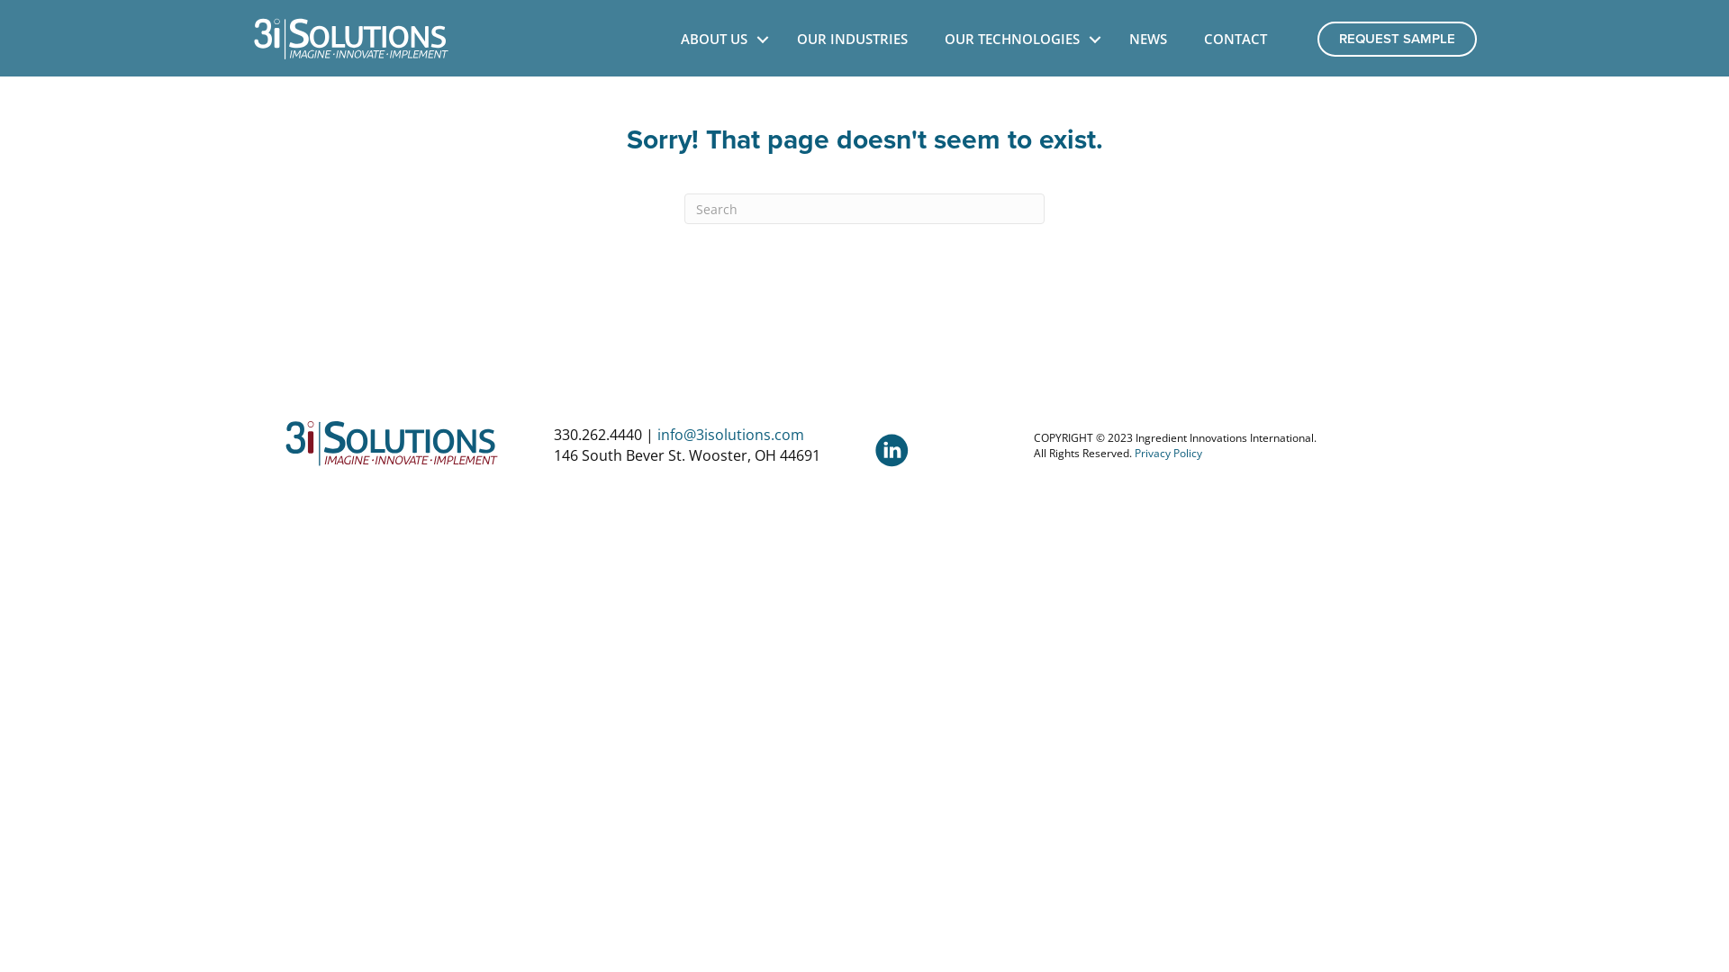  What do you see at coordinates (1398, 40) in the screenshot?
I see `REQUEST SAMPLE` at bounding box center [1398, 40].